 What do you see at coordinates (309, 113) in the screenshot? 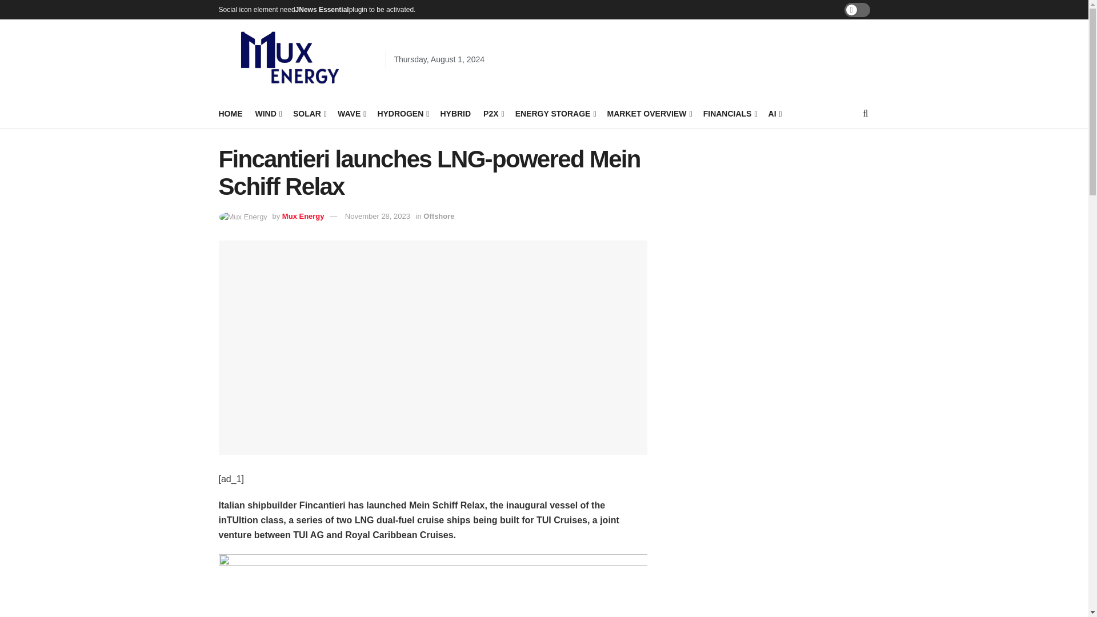
I see `SOLAR` at bounding box center [309, 113].